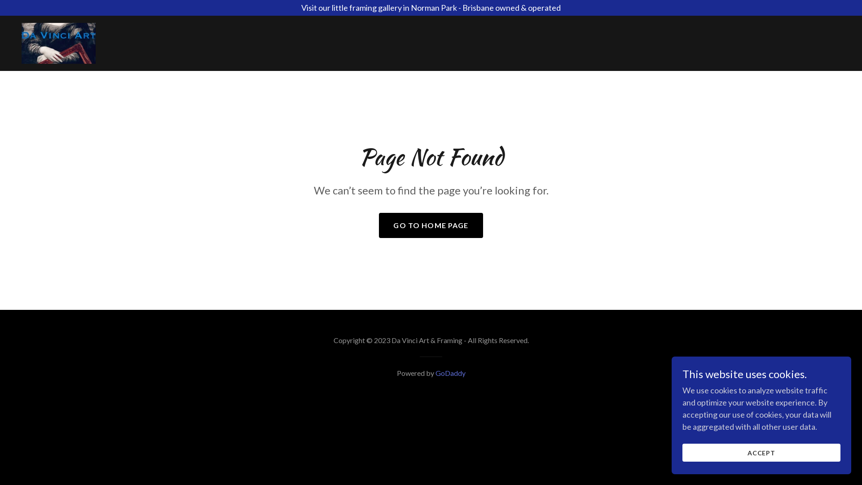 The width and height of the screenshot is (862, 485). What do you see at coordinates (58, 42) in the screenshot?
I see `Da Vinci Art` at bounding box center [58, 42].